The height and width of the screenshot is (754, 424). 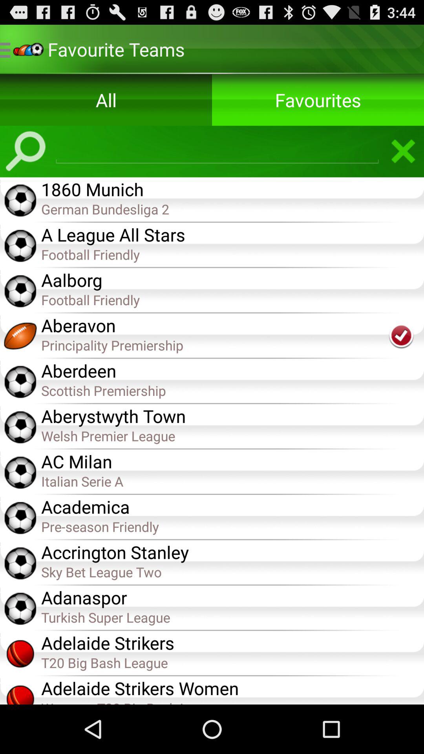 I want to click on turn off sky bet league item, so click(x=232, y=572).